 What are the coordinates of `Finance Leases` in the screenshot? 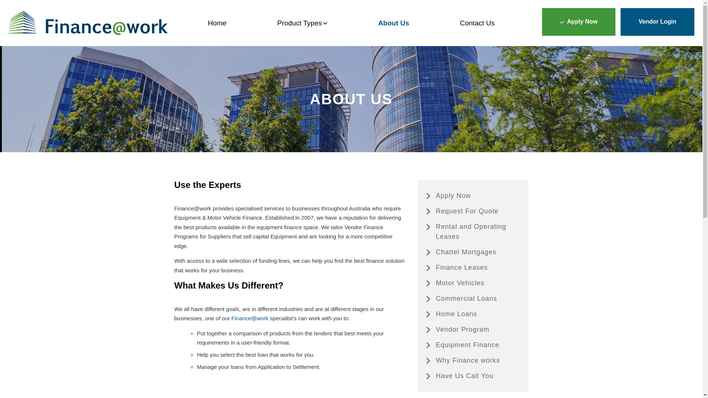 It's located at (473, 268).